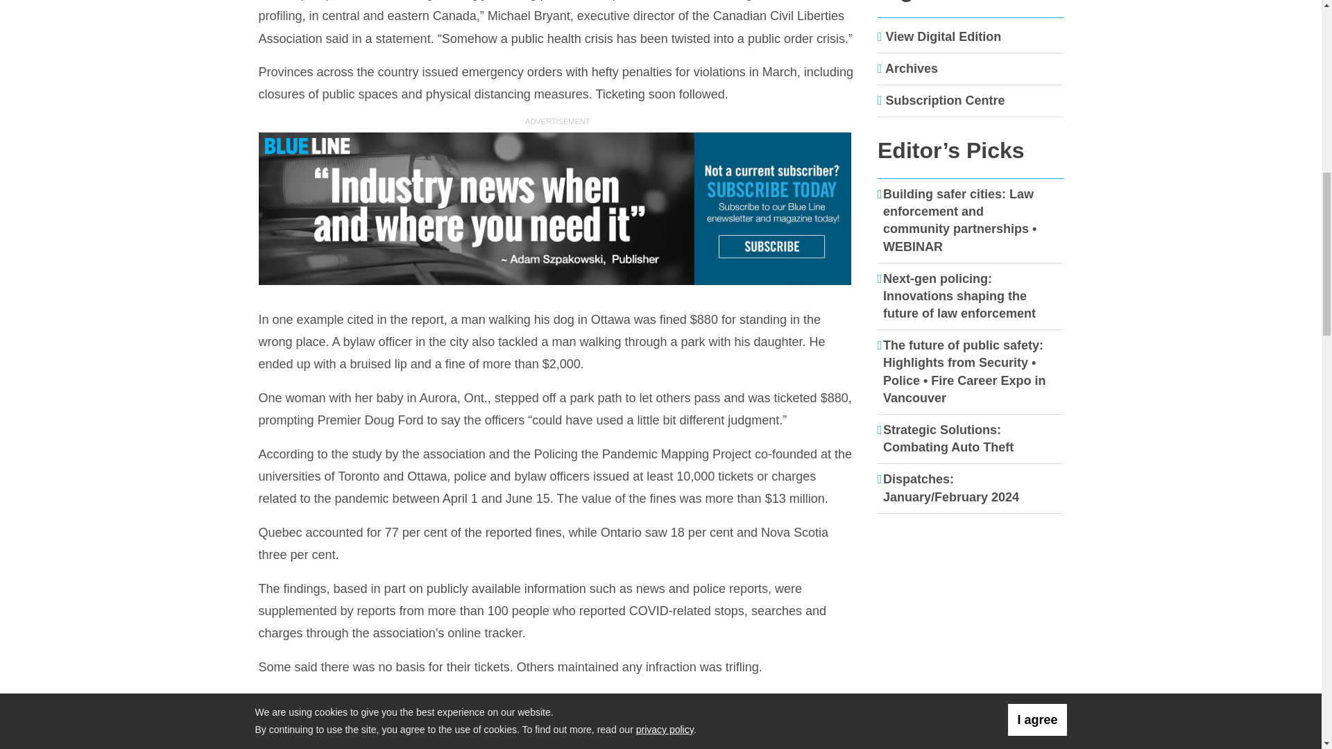 Image resolution: width=1332 pixels, height=749 pixels. What do you see at coordinates (971, 728) in the screenshot?
I see `3rd party ad content` at bounding box center [971, 728].